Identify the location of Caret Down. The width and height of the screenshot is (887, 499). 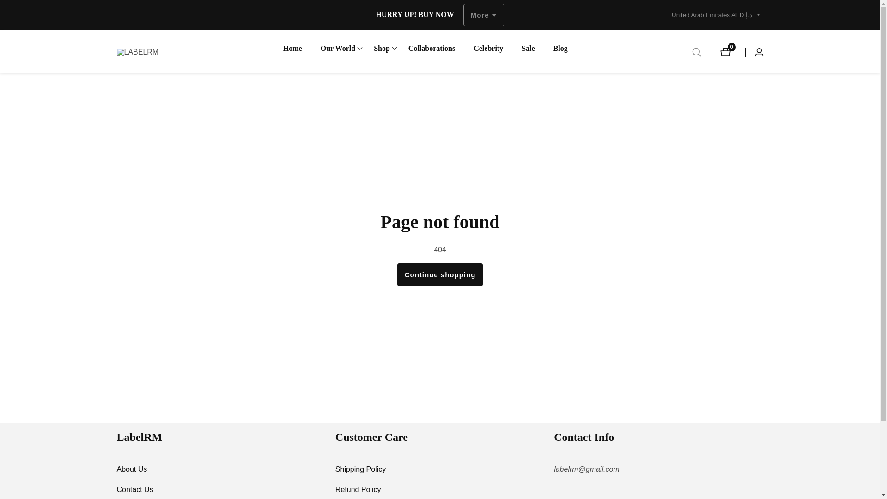
(758, 15).